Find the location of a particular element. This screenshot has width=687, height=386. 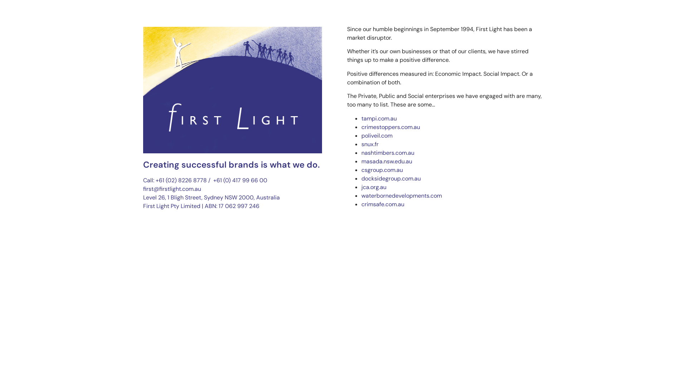

nashtimbers.com.au is located at coordinates (388, 153).